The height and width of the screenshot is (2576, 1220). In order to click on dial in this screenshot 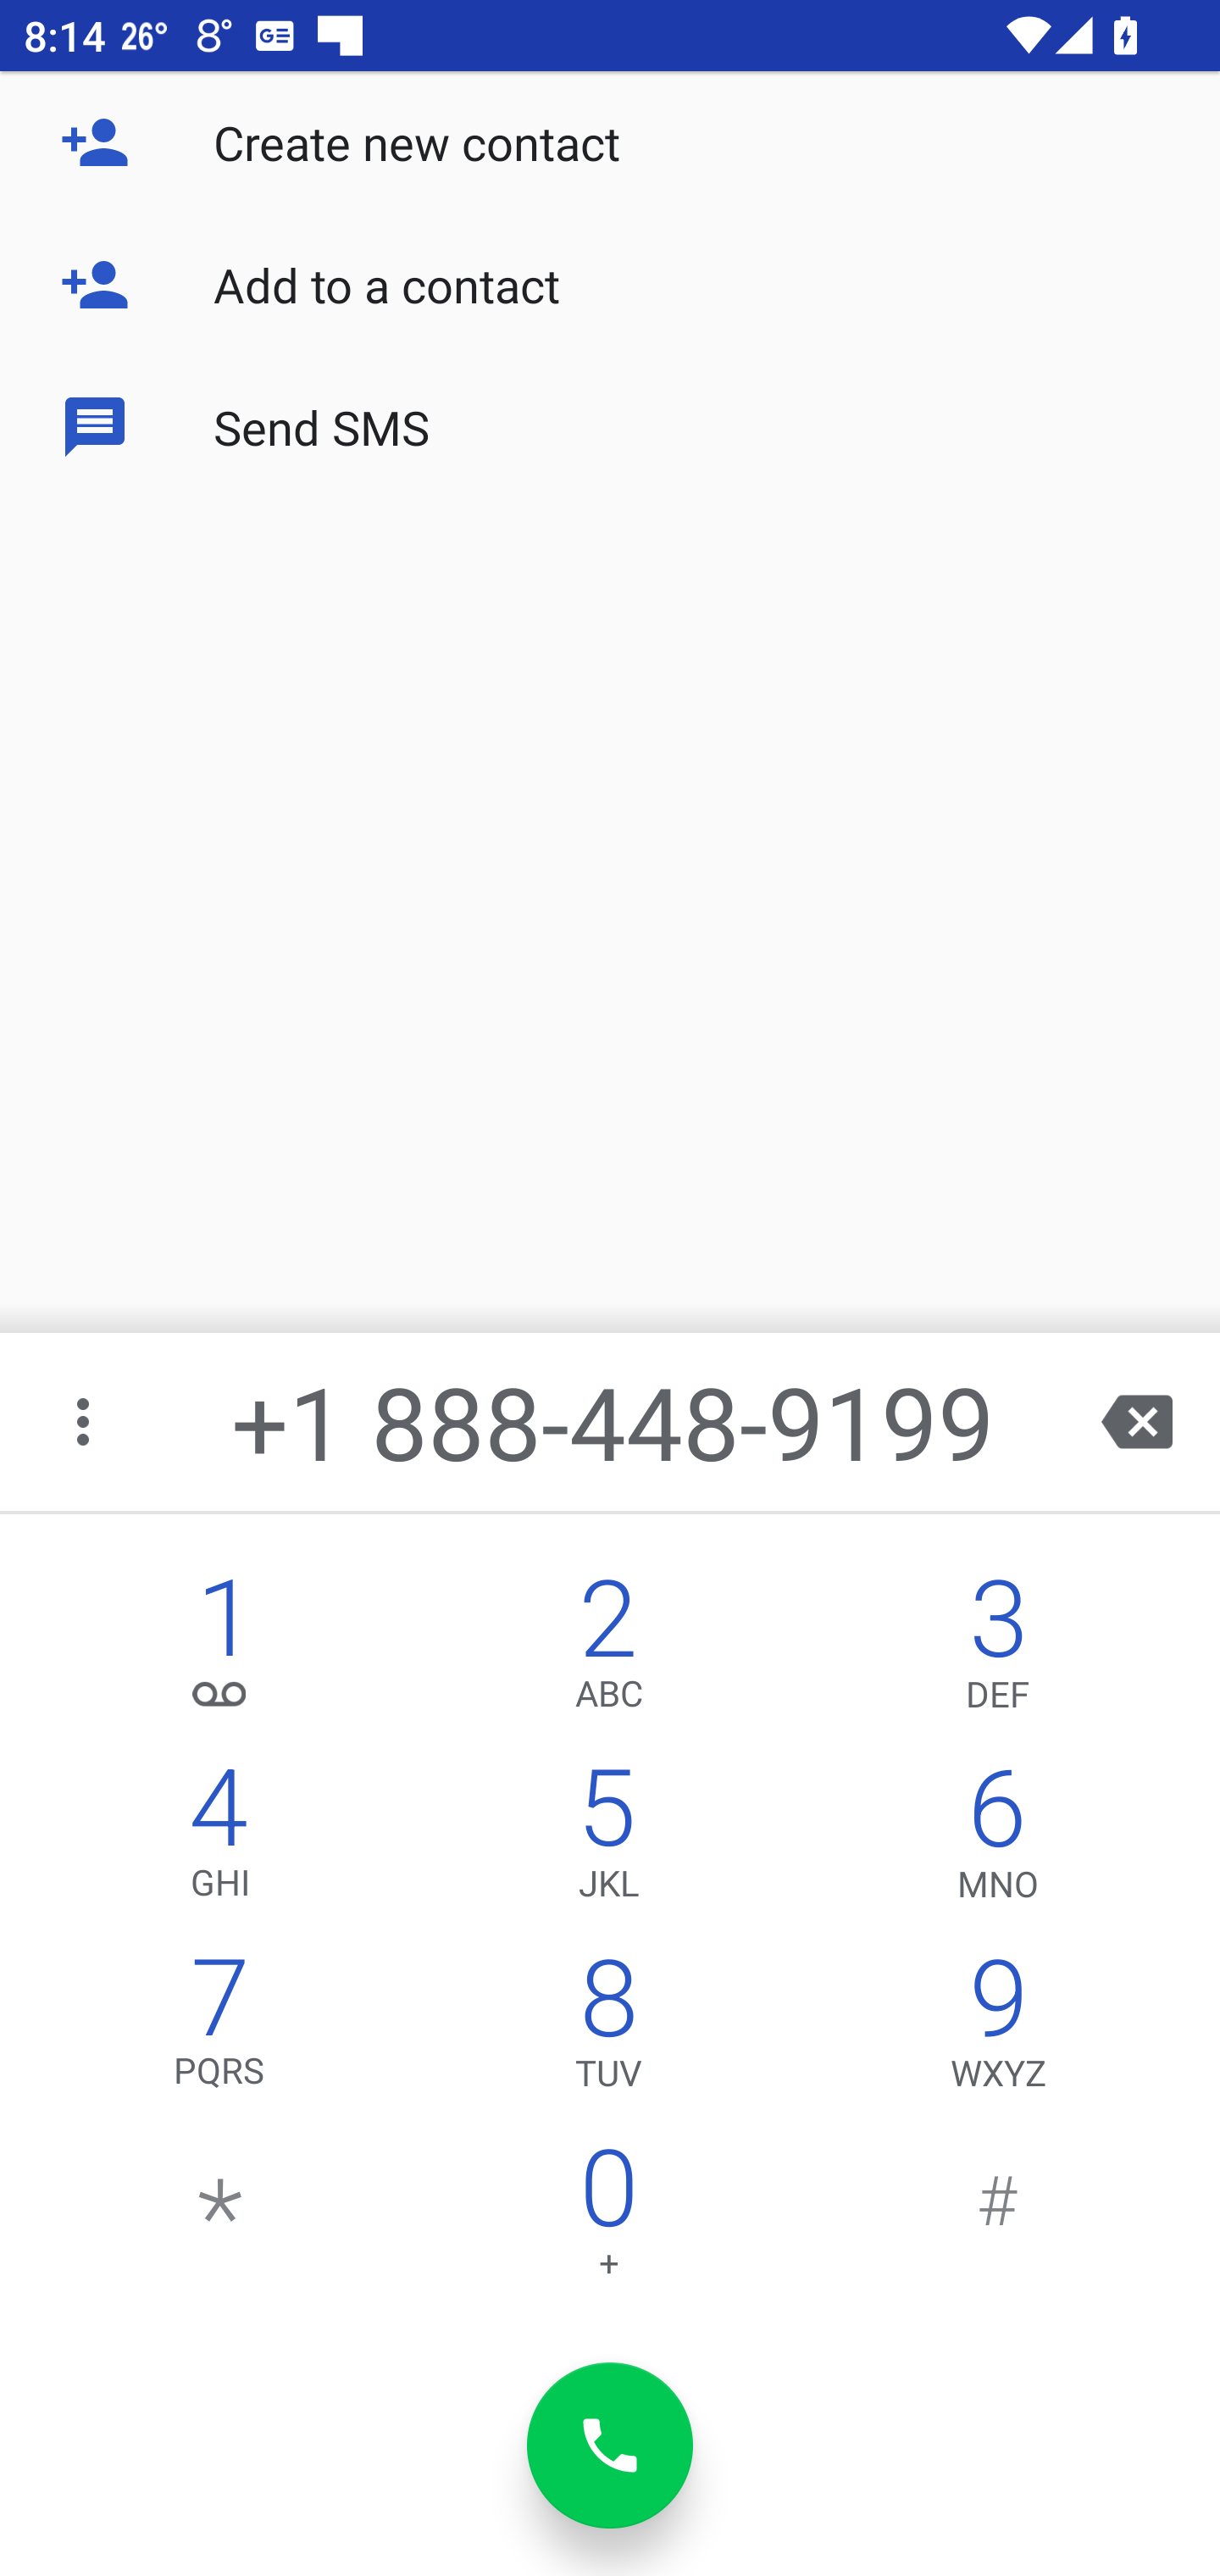, I will do `click(610, 2446)`.